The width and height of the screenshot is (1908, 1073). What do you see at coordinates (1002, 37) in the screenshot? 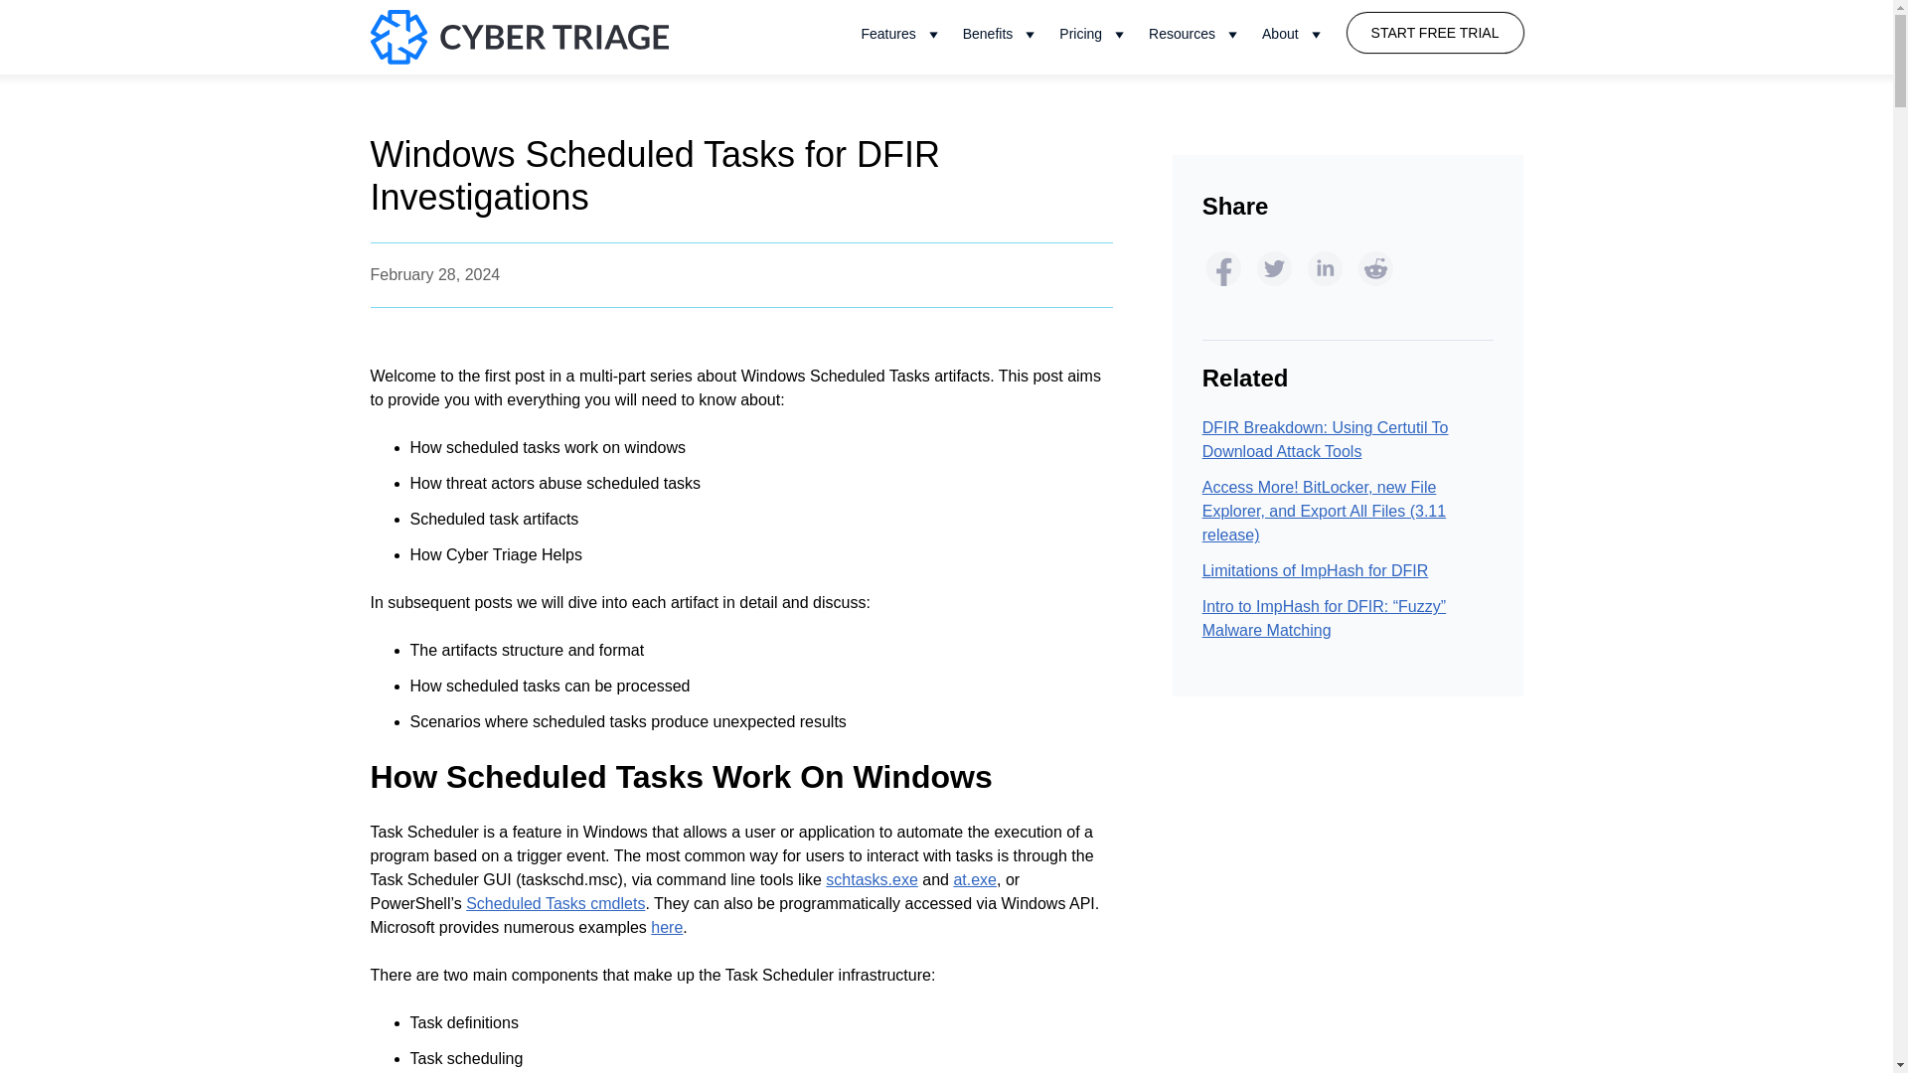
I see `Benefits` at bounding box center [1002, 37].